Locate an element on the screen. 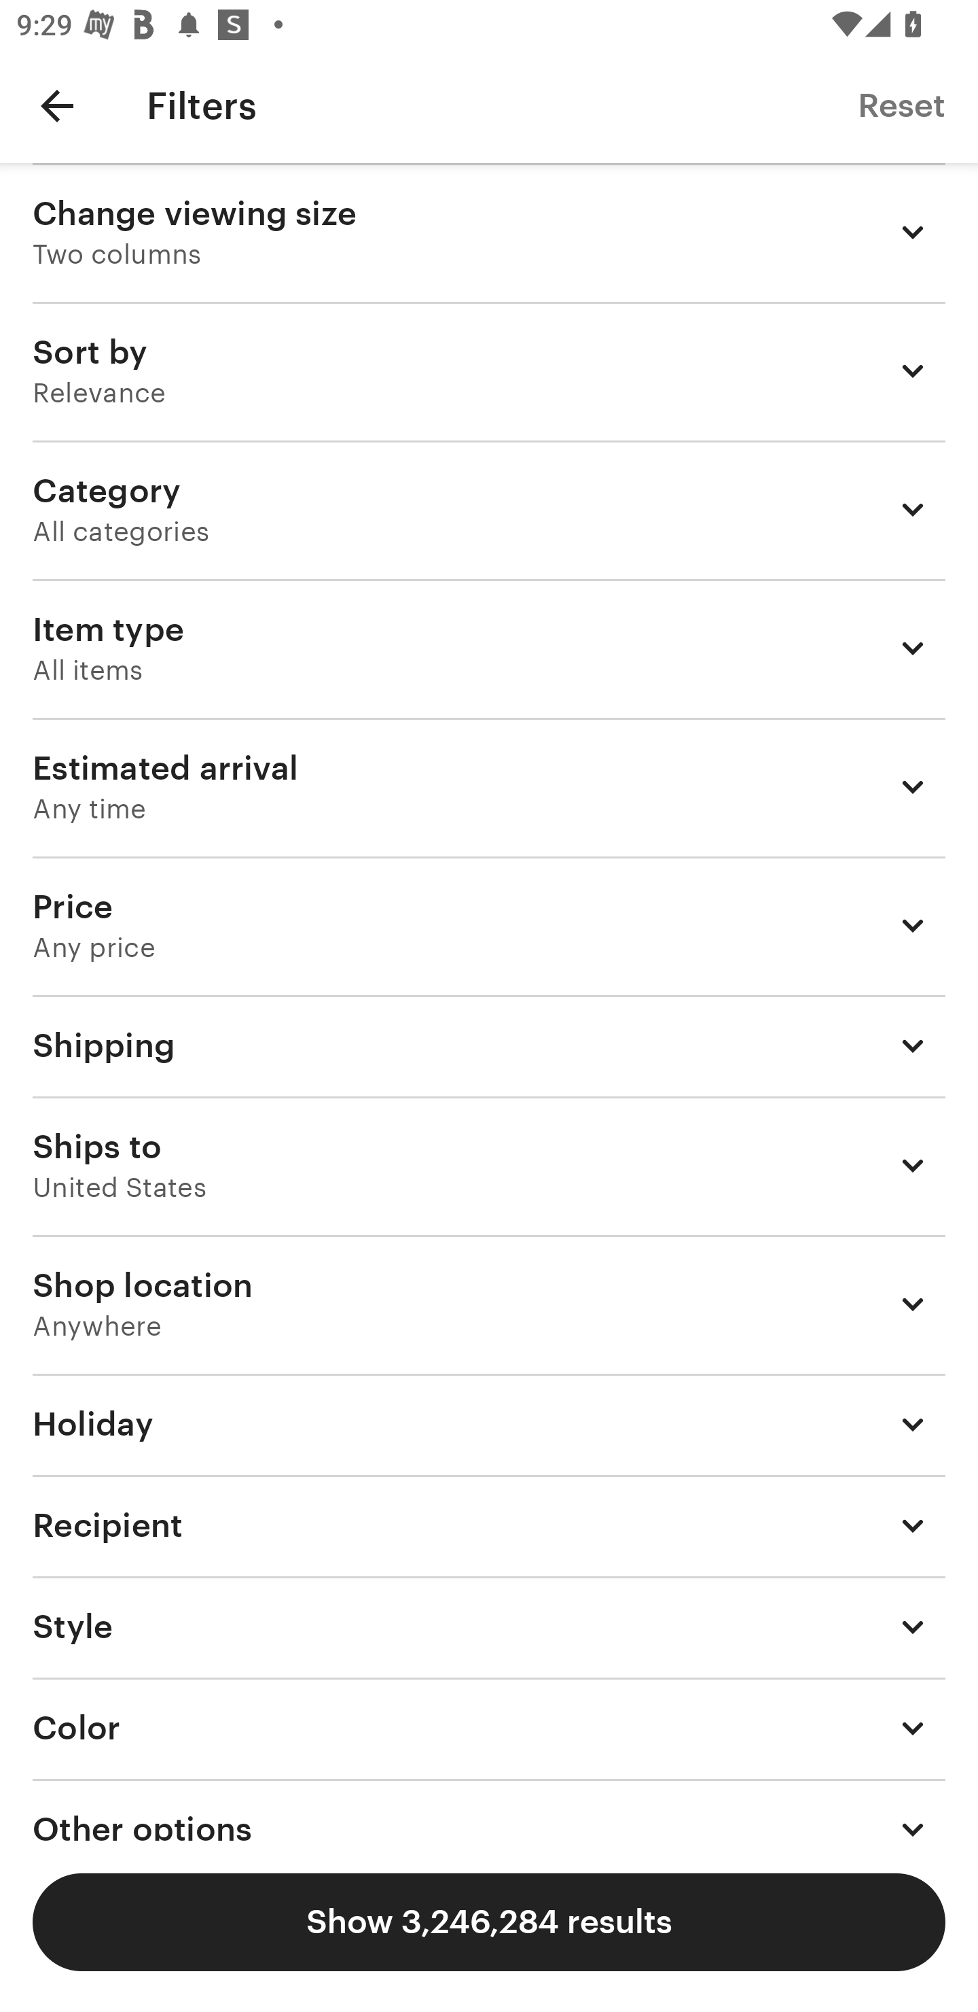 This screenshot has height=2012, width=978. Show 3,246,284 results Show results is located at coordinates (489, 1922).